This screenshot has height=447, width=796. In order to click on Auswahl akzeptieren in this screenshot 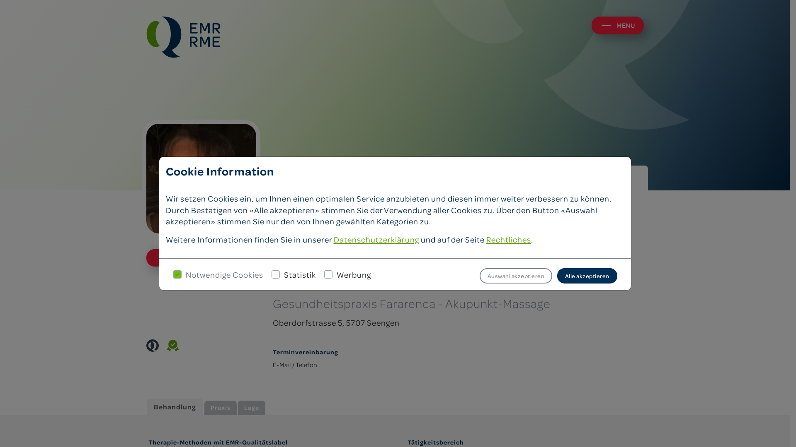, I will do `click(516, 276)`.